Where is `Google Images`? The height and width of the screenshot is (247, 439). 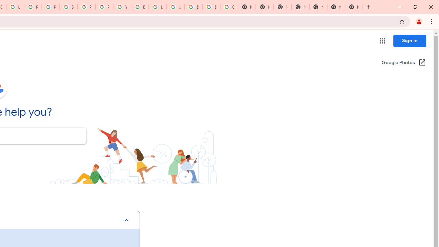
Google Images is located at coordinates (229, 7).